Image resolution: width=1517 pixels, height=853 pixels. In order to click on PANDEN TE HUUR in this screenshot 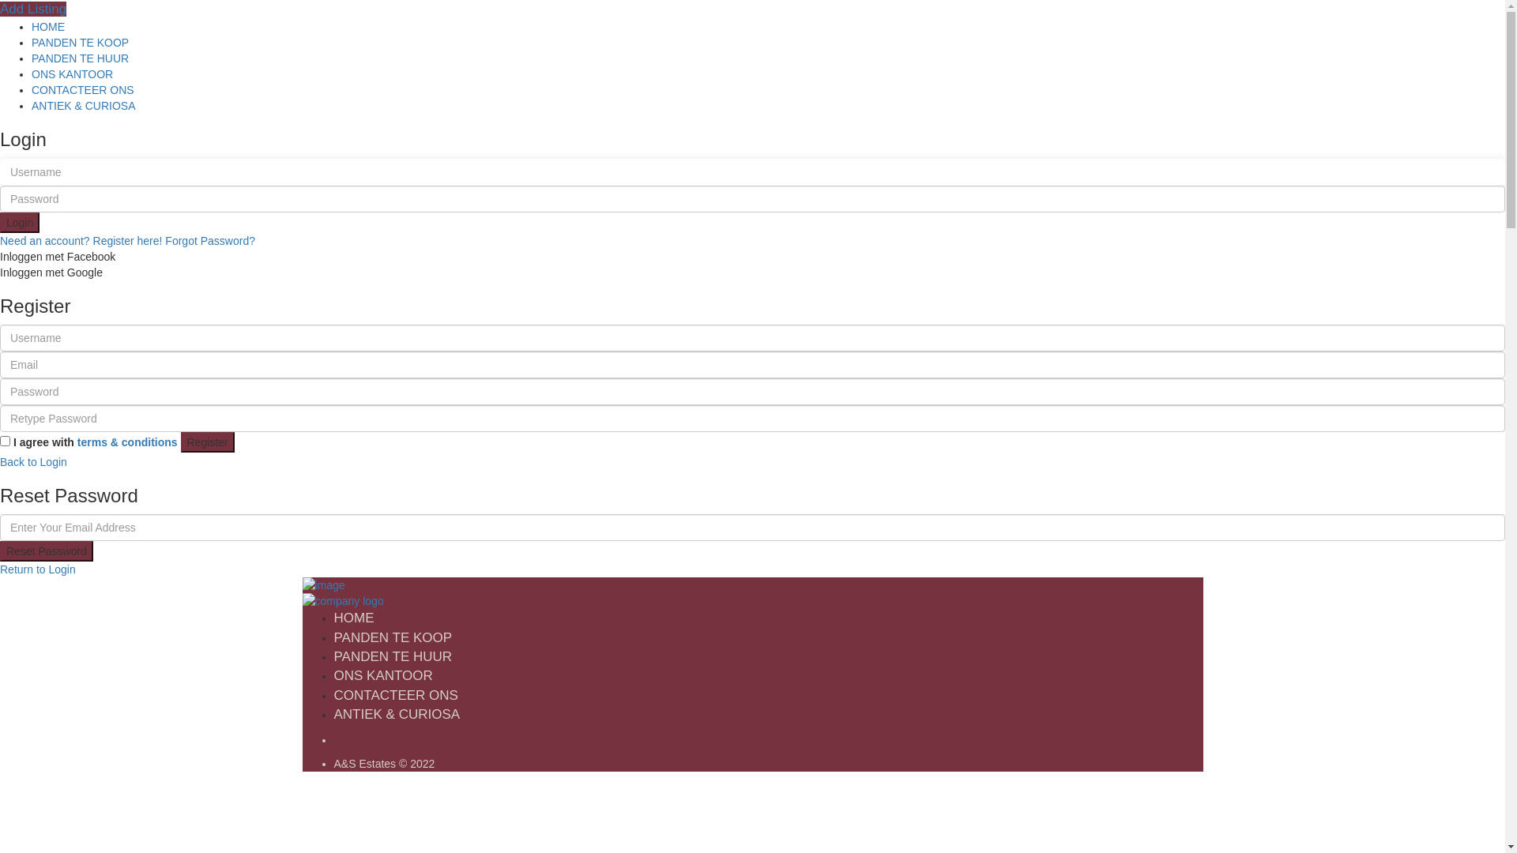, I will do `click(393, 657)`.